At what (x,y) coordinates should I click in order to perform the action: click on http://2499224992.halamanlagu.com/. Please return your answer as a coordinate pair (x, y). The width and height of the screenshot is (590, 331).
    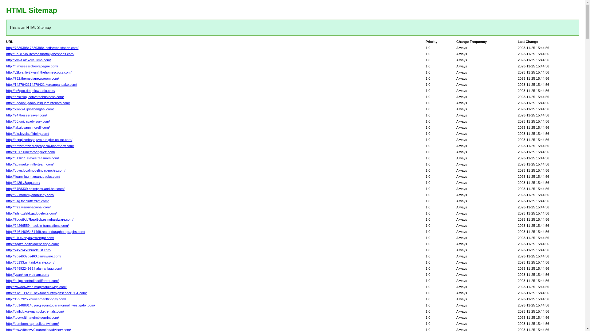
    Looking at the image, I should click on (34, 268).